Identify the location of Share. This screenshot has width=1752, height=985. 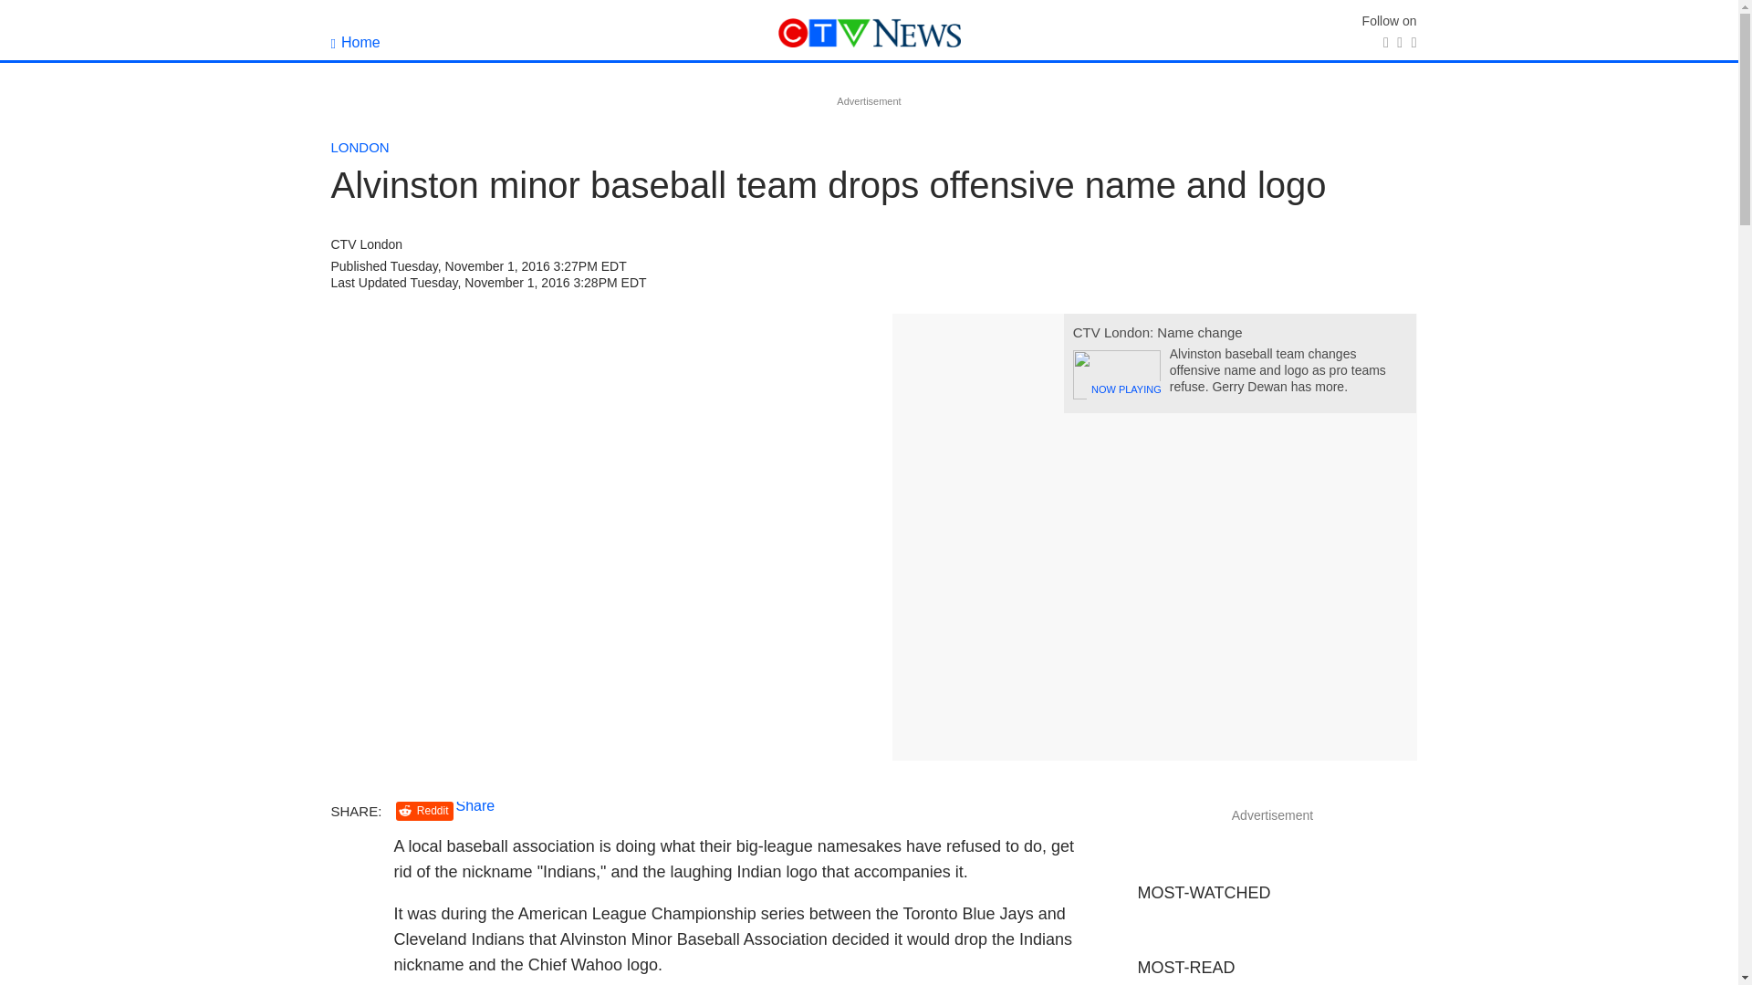
(475, 805).